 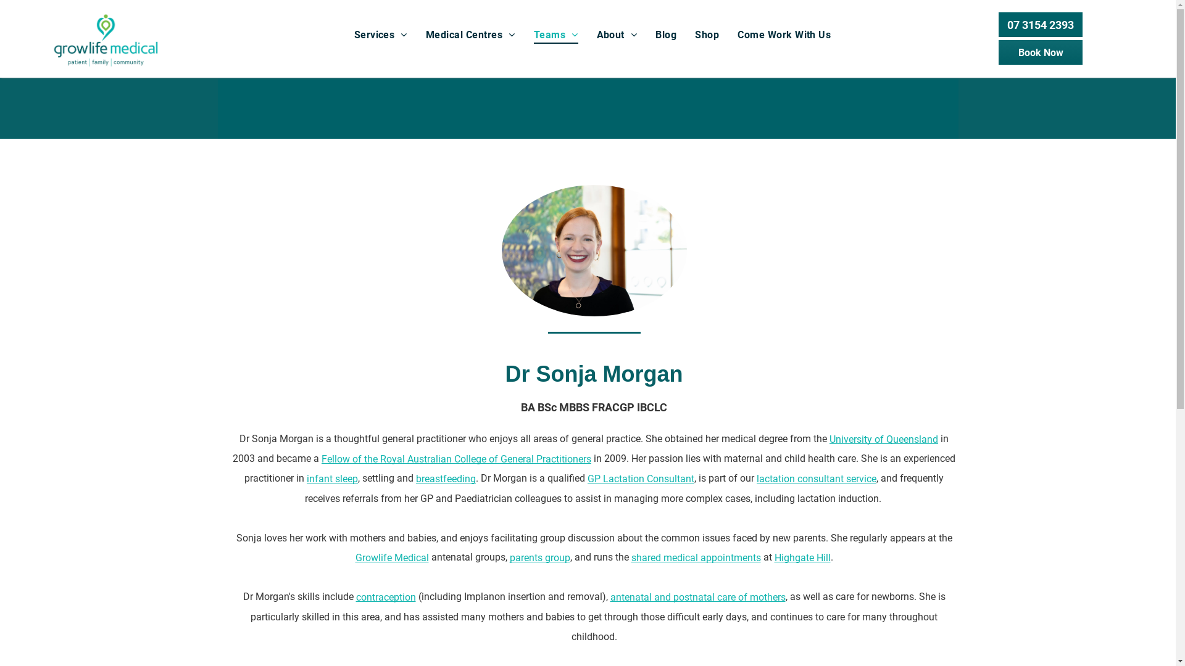 What do you see at coordinates (381, 35) in the screenshot?
I see `Services` at bounding box center [381, 35].